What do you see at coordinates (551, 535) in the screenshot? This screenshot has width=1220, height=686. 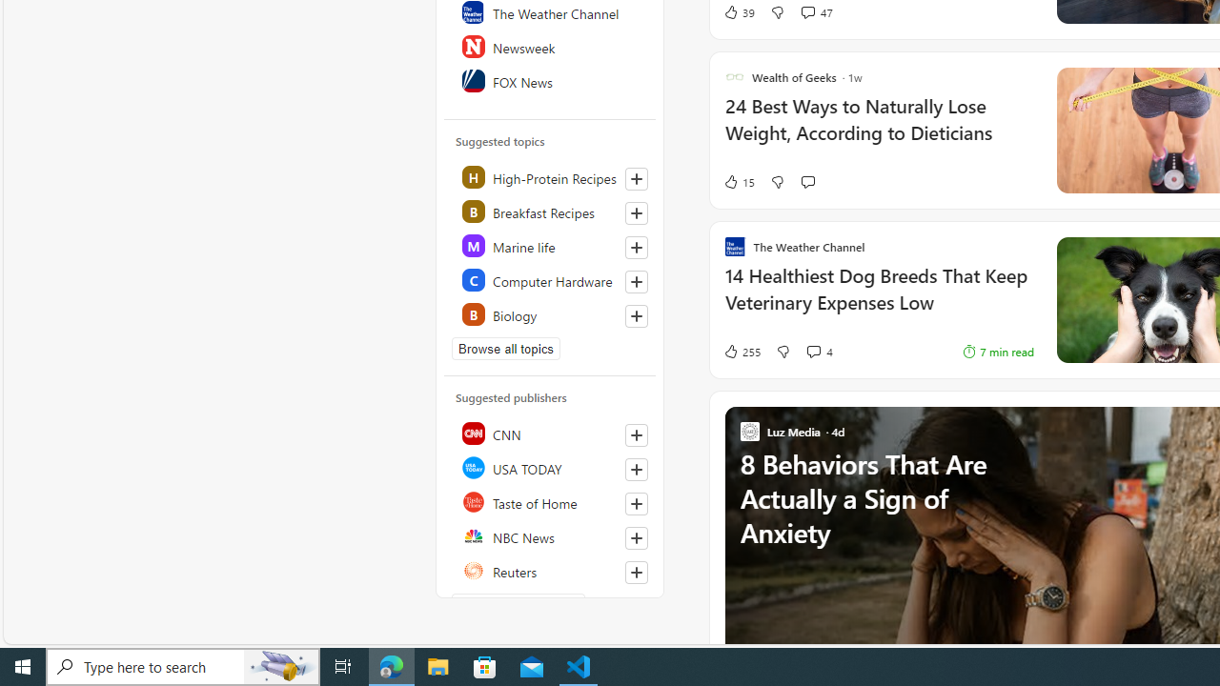 I see `NBC News` at bounding box center [551, 535].